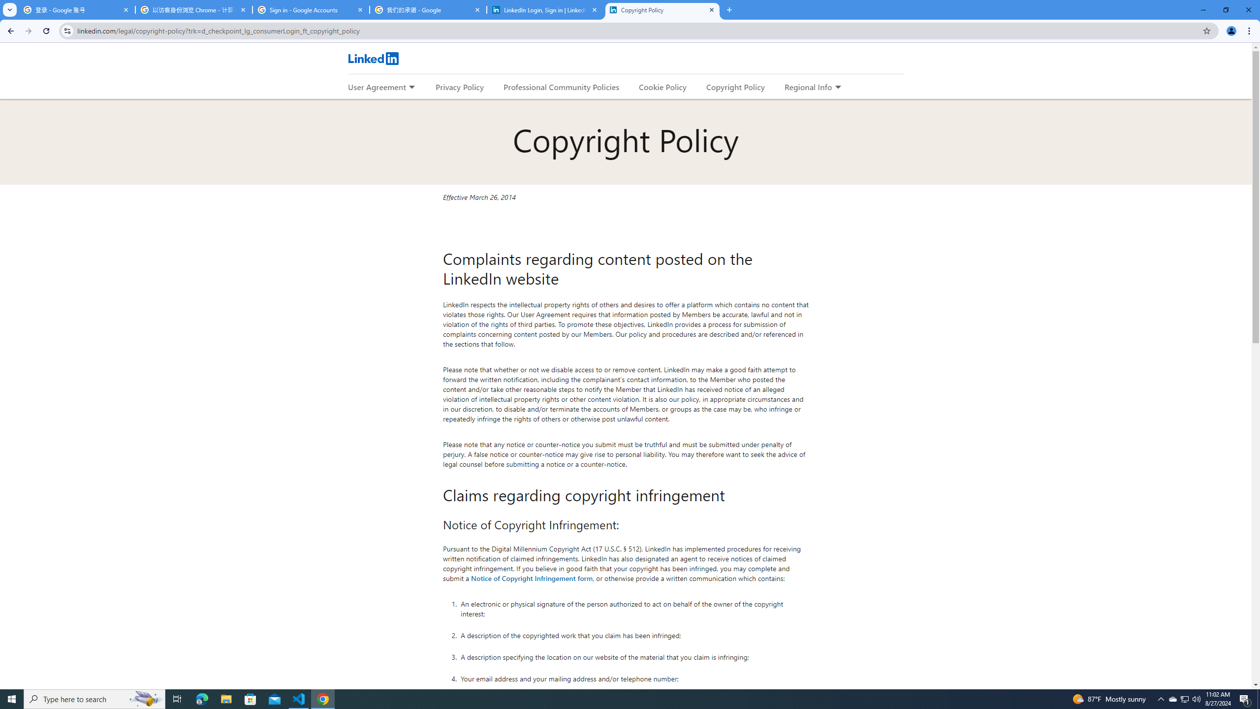  I want to click on Copyright Policy, so click(662, 10).